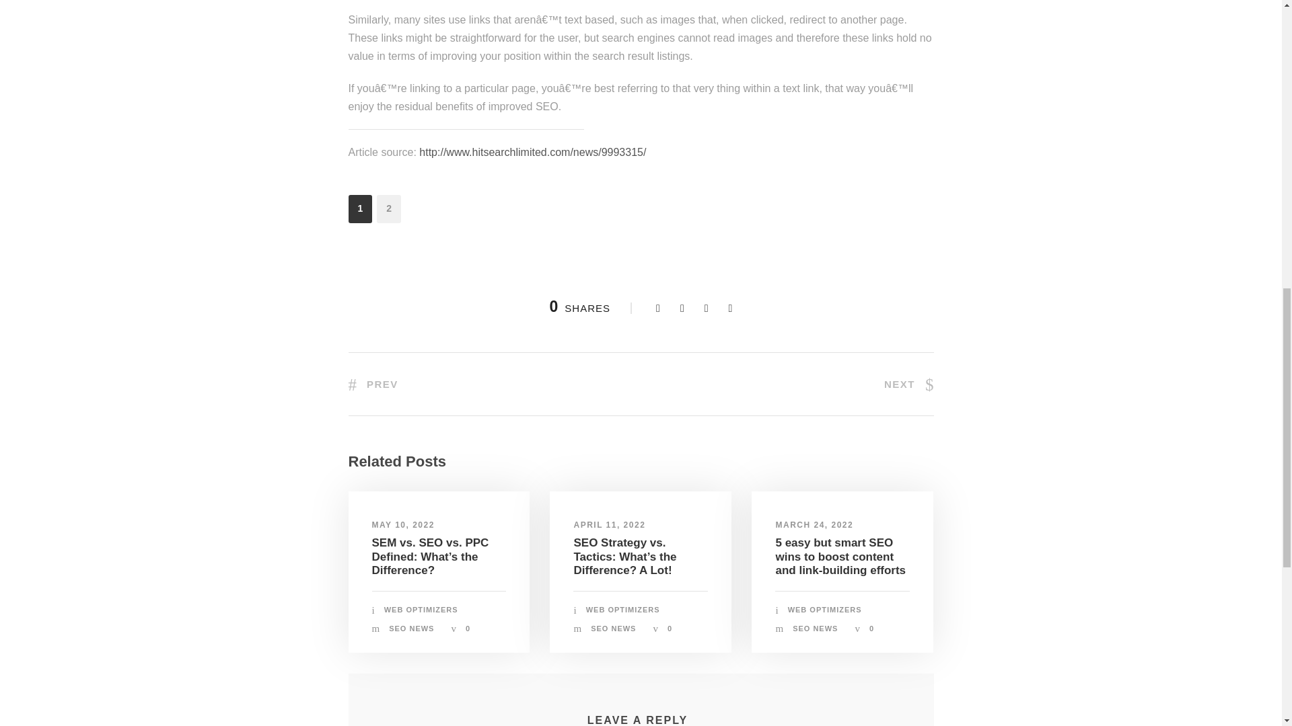 The height and width of the screenshot is (726, 1292). Describe the element at coordinates (421, 609) in the screenshot. I see `WEB OPTIMIZERS` at that location.